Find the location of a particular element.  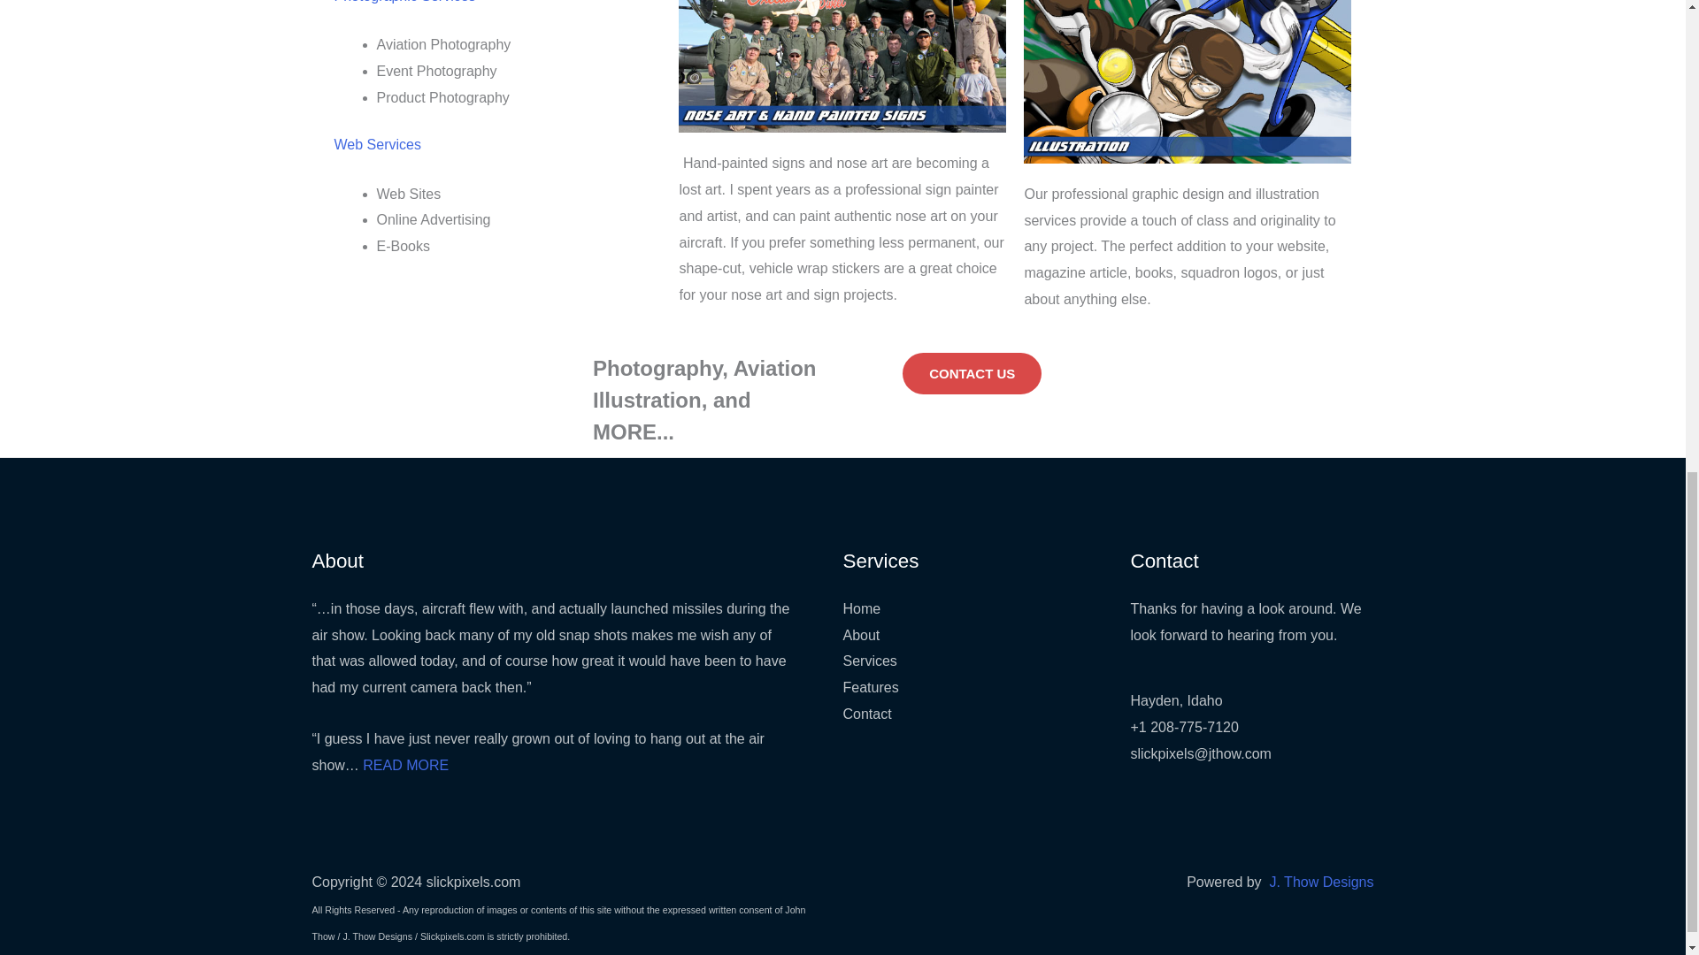

Contact is located at coordinates (866, 714).